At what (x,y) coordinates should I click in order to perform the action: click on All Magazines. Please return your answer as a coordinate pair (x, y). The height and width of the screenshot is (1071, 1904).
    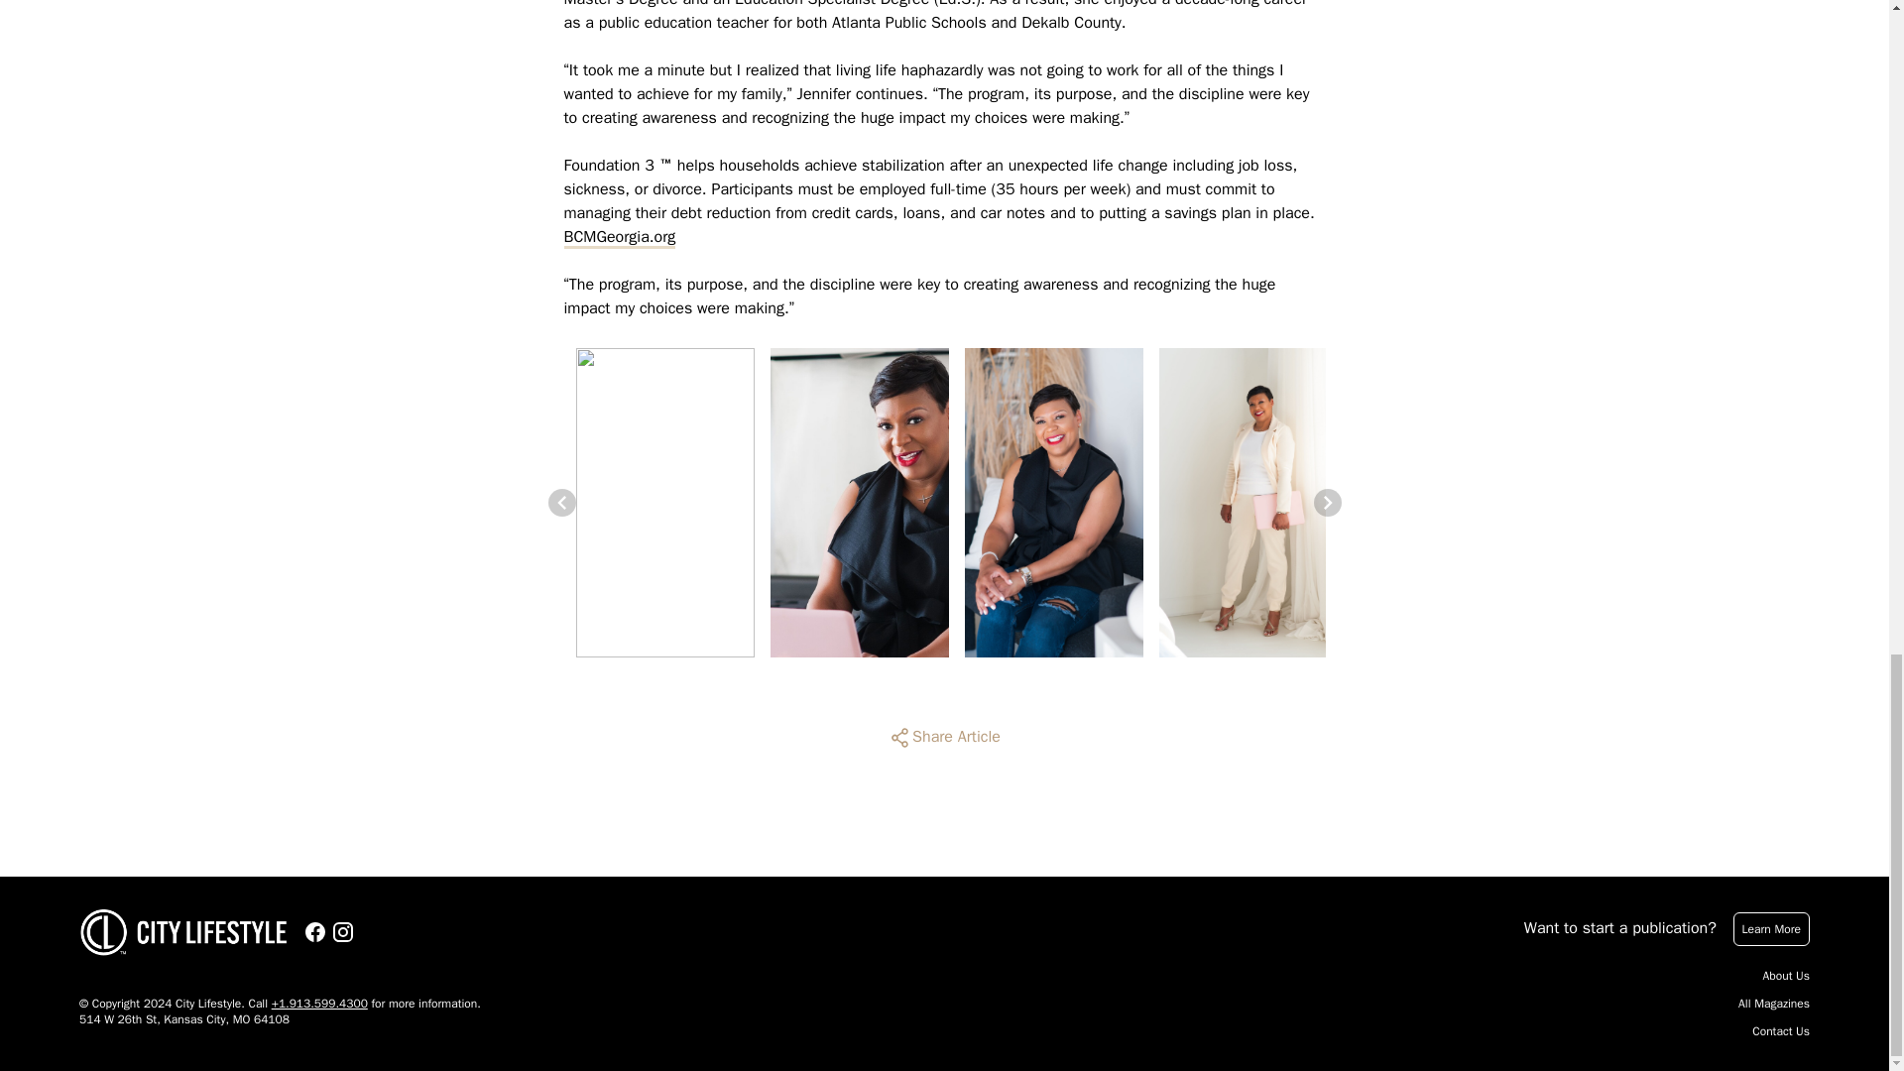
    Looking at the image, I should click on (1773, 1004).